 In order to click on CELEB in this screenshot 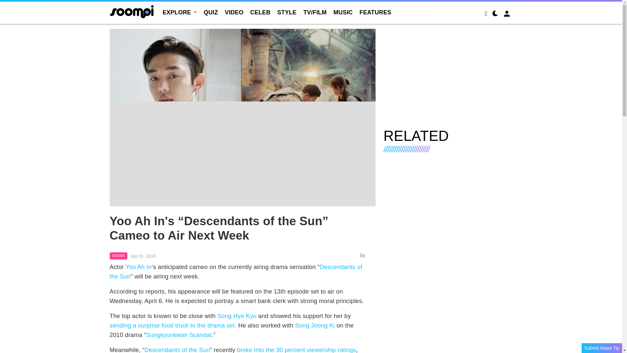, I will do `click(260, 12)`.